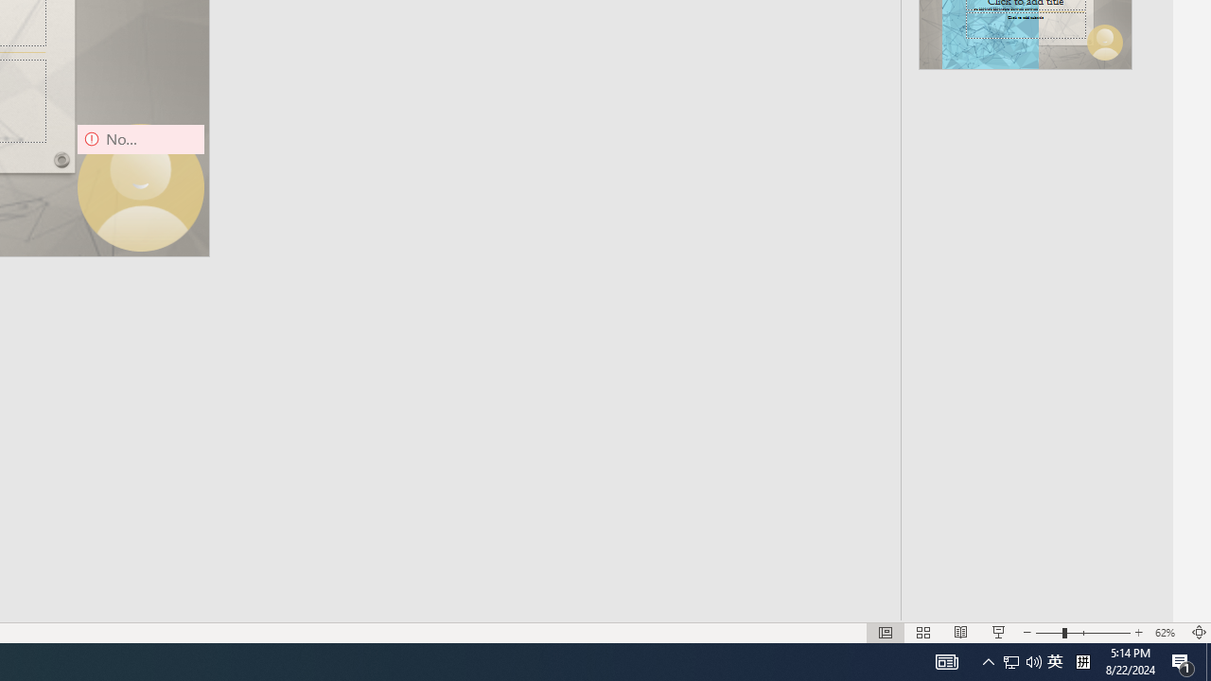 Image resolution: width=1211 pixels, height=681 pixels. Describe the element at coordinates (970, 516) in the screenshot. I see `Show Output Log` at that location.